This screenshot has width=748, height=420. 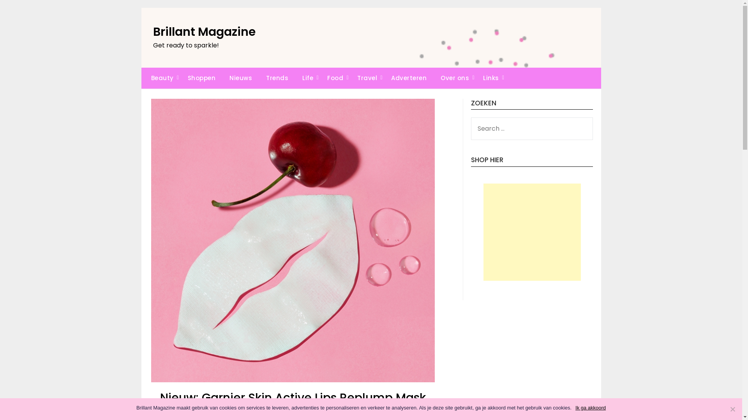 I want to click on Shoppen, so click(x=202, y=78).